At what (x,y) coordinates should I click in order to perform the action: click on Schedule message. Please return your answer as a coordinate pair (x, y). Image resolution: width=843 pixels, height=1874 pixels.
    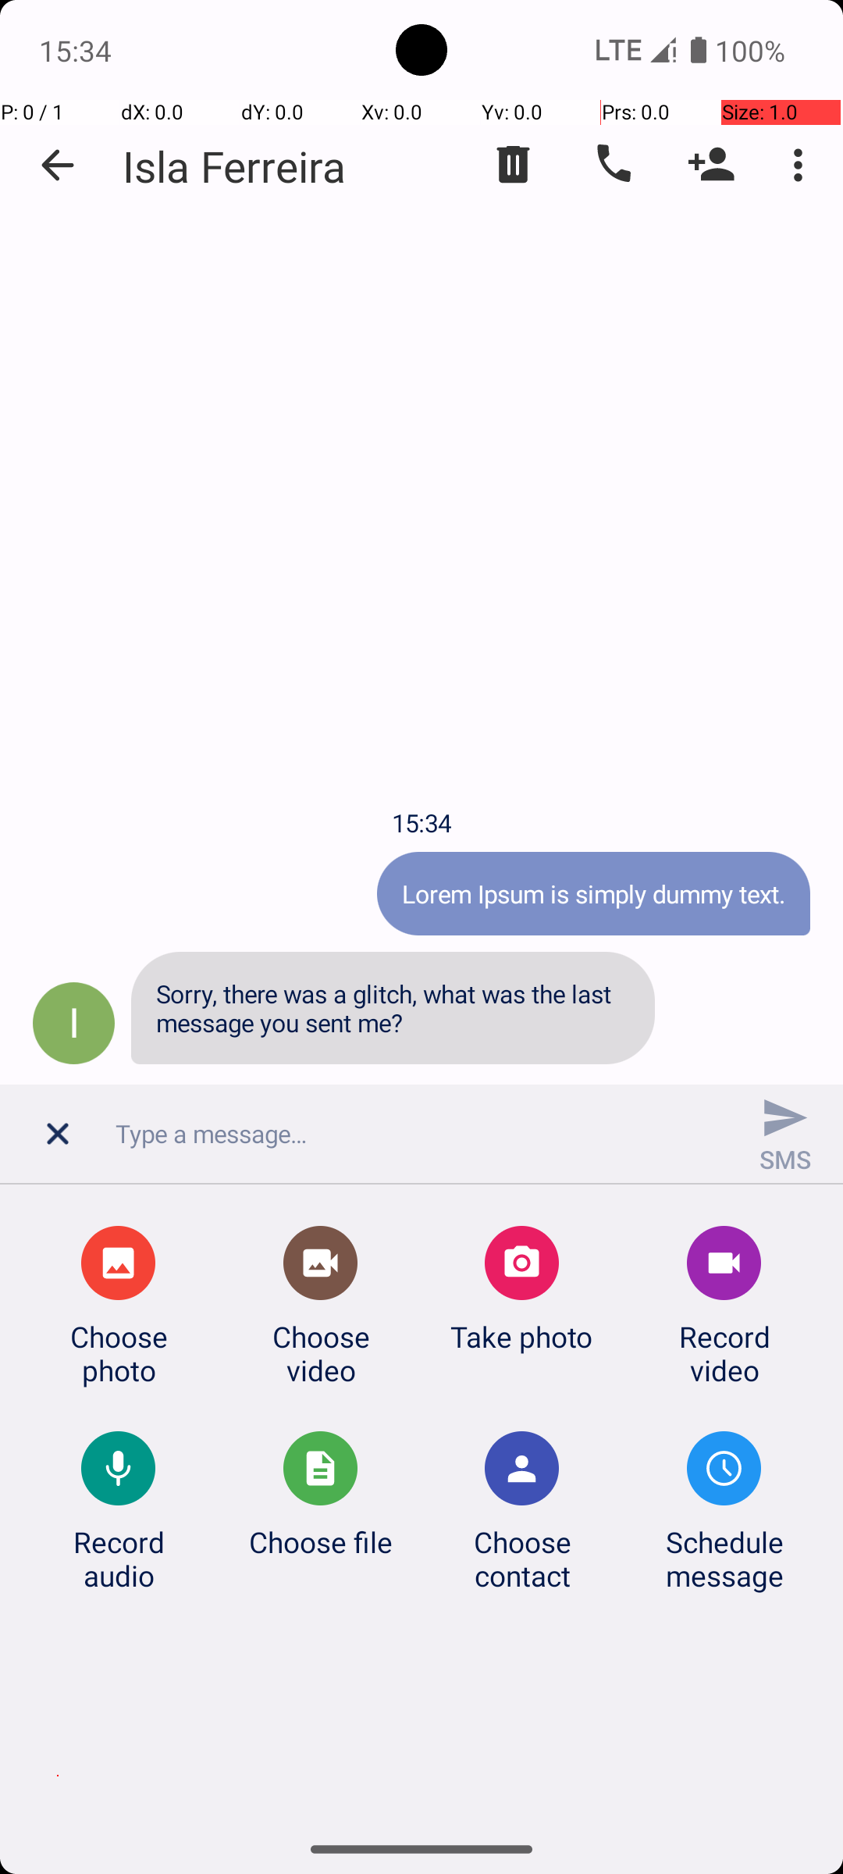
    Looking at the image, I should click on (724, 1559).